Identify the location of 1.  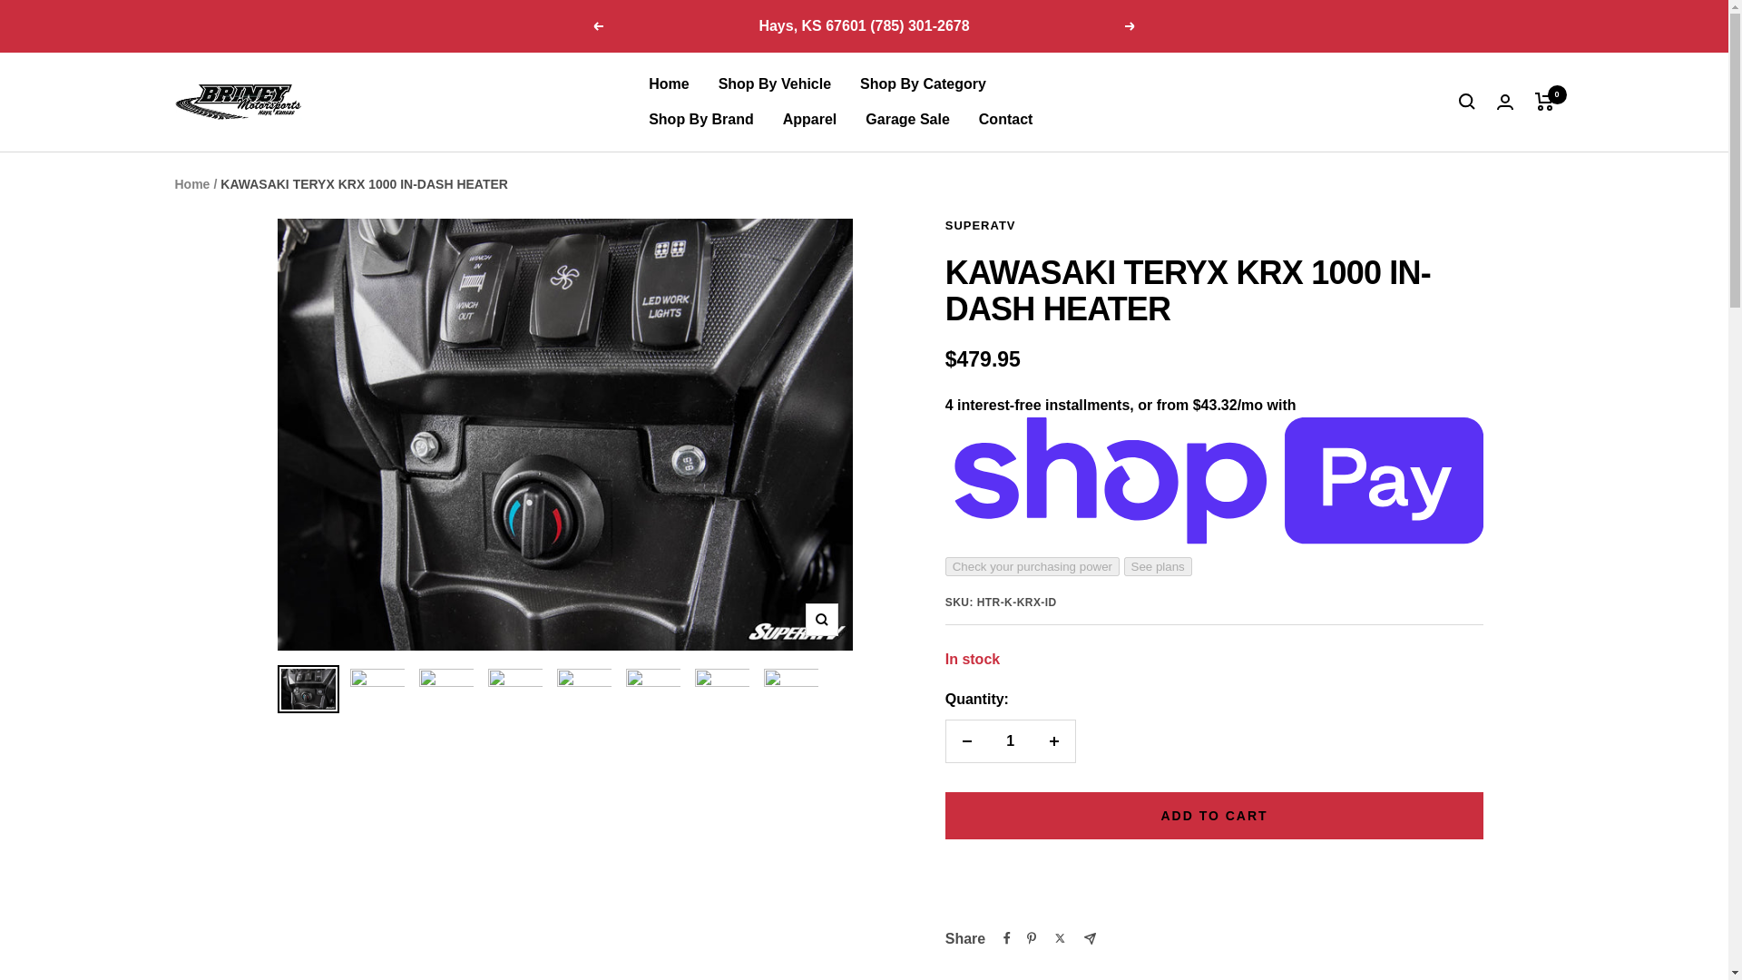
(1010, 740).